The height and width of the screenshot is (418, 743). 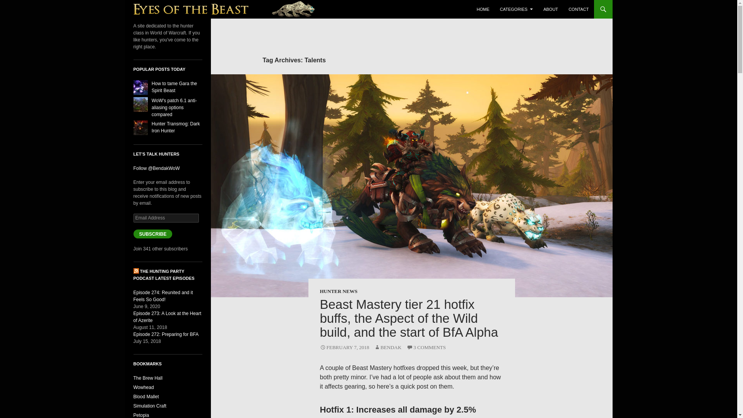 What do you see at coordinates (550, 9) in the screenshot?
I see `ABOUT` at bounding box center [550, 9].